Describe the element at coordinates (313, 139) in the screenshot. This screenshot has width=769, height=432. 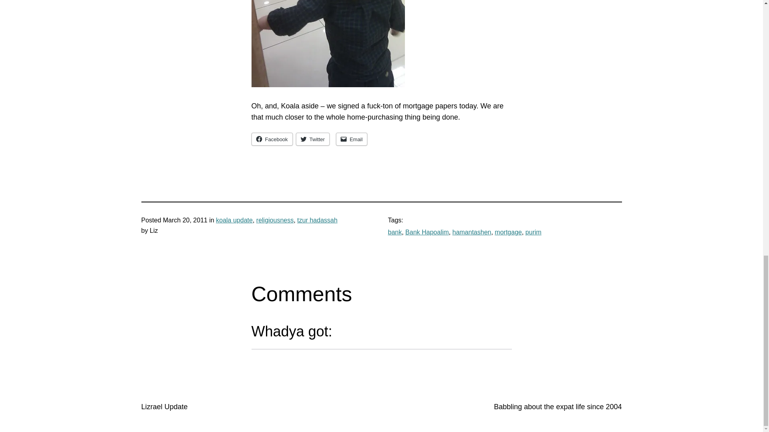
I see `Click to share on Twitter` at that location.